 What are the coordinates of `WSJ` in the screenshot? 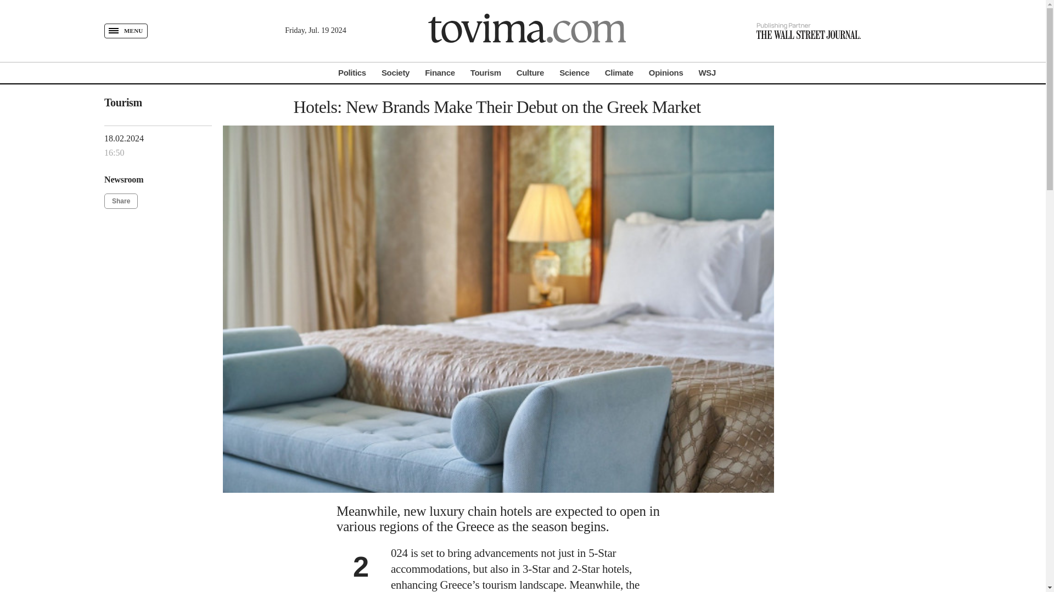 It's located at (707, 72).